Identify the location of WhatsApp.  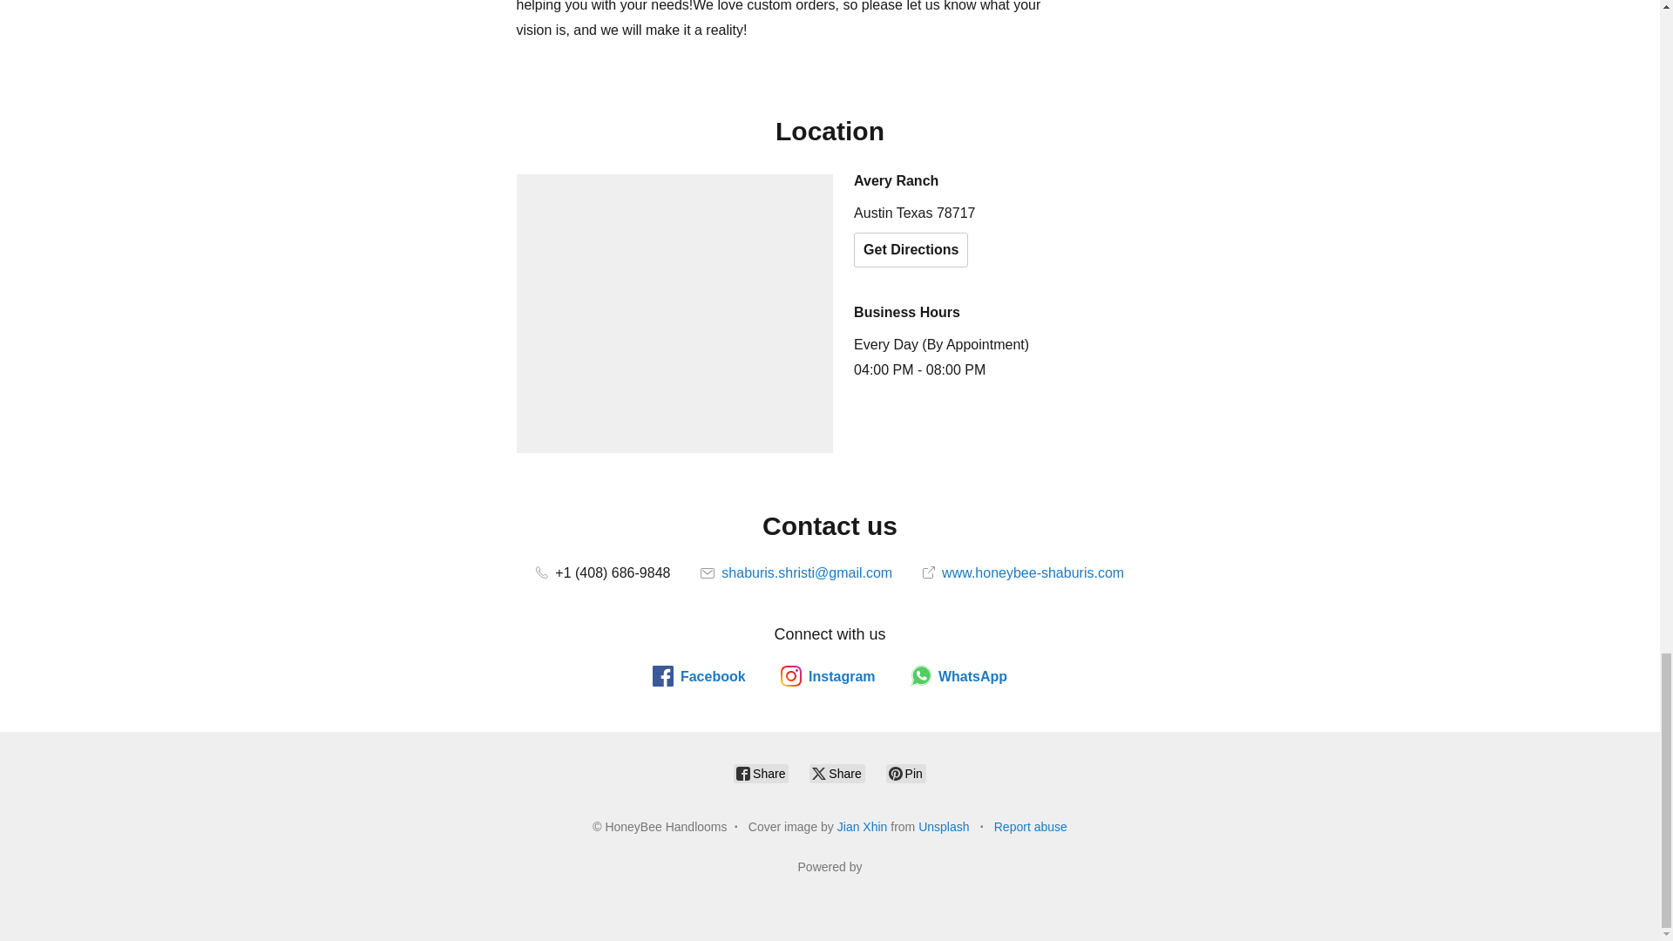
(958, 676).